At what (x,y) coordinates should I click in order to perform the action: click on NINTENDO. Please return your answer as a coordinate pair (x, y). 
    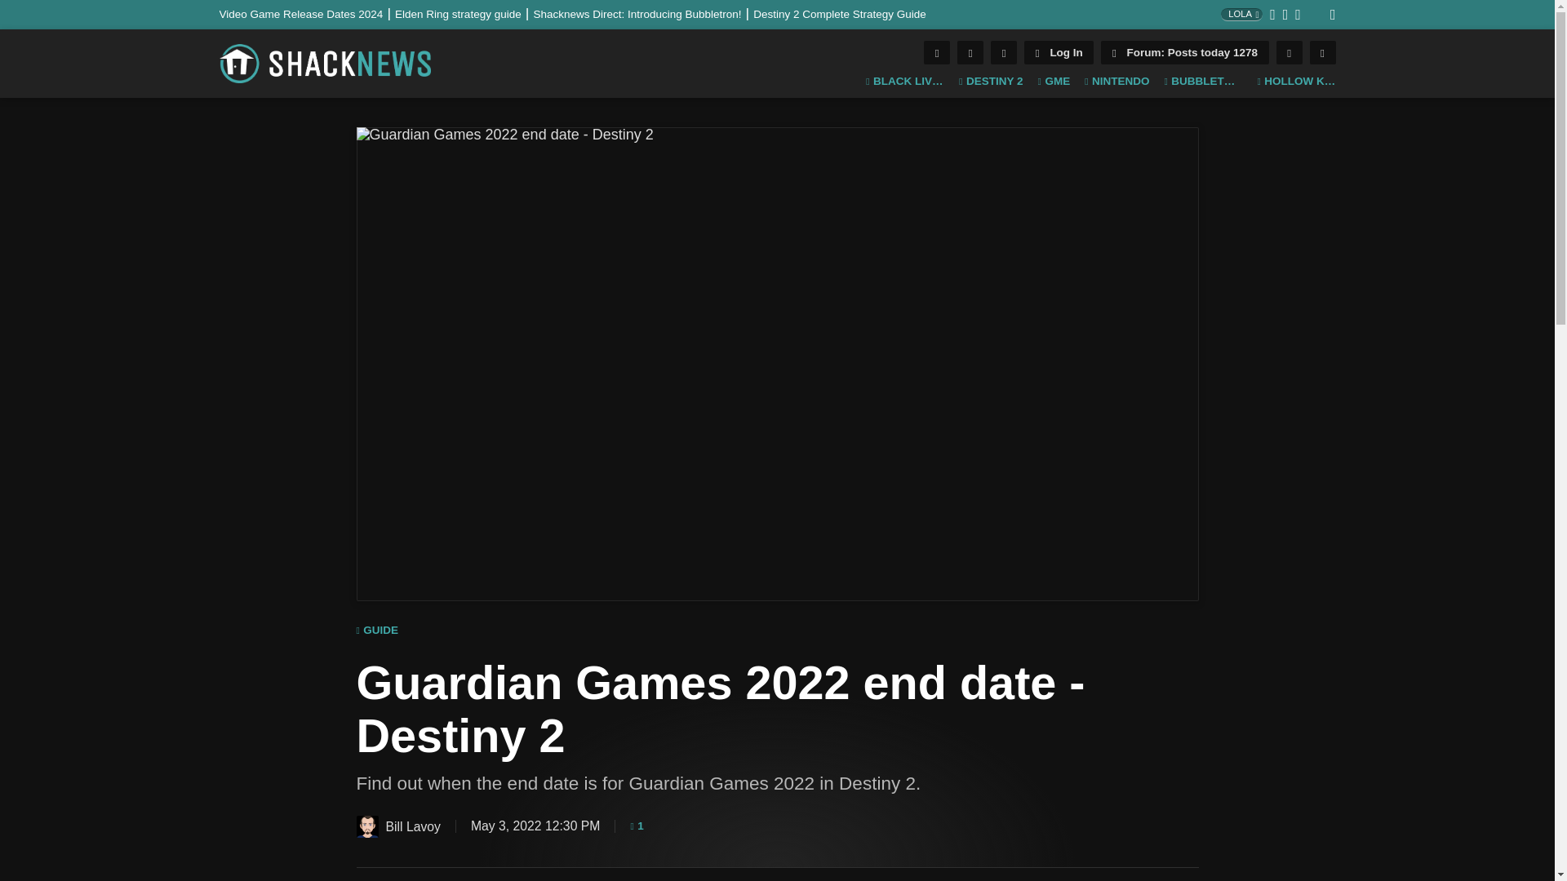
    Looking at the image, I should click on (1116, 82).